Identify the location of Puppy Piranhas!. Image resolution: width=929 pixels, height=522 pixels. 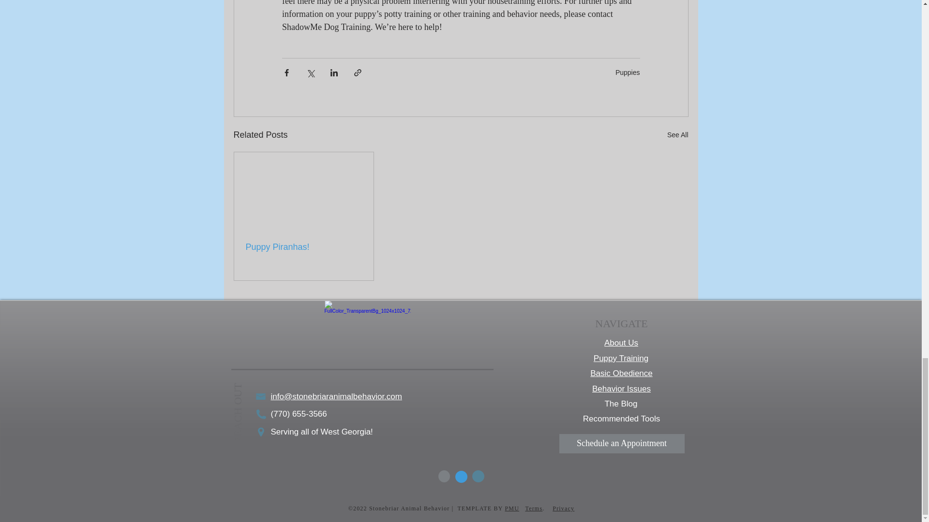
(304, 247).